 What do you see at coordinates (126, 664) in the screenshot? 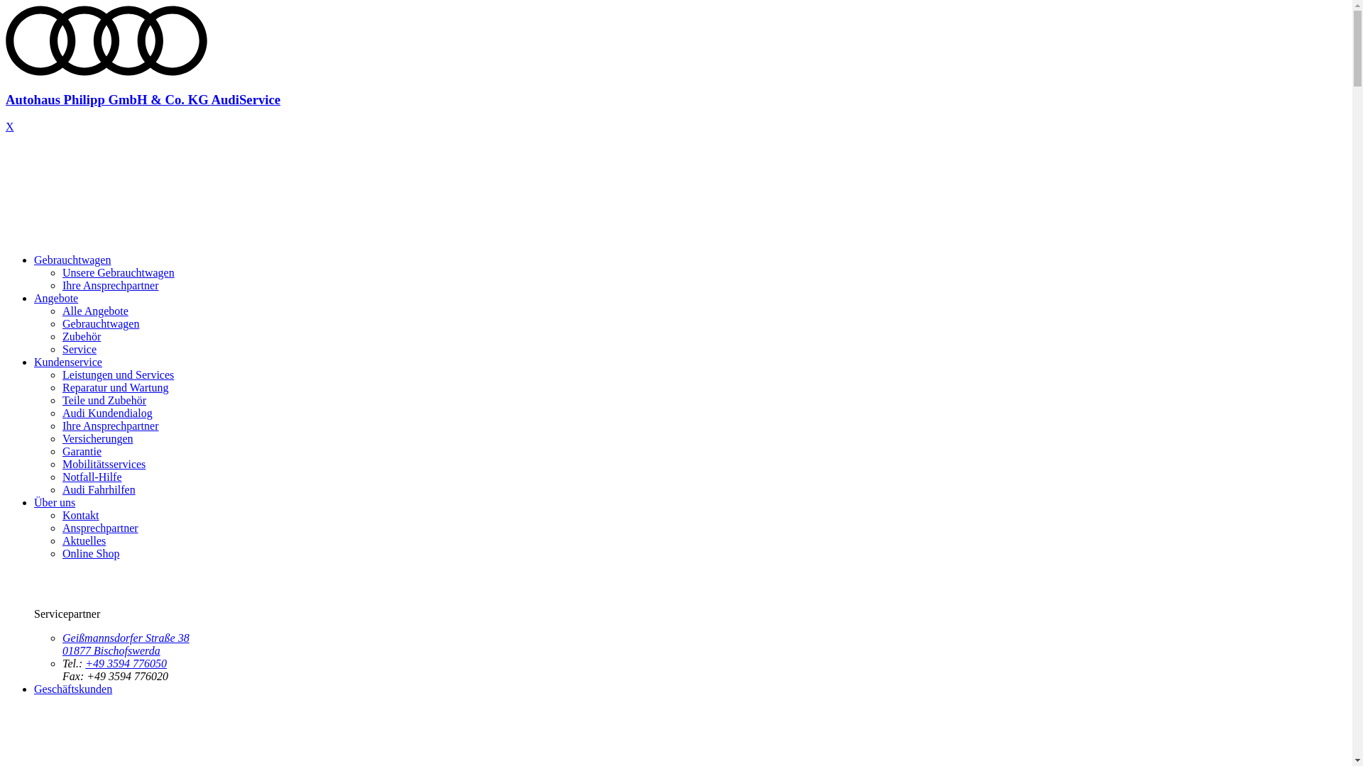
I see `+49 3594 776050` at bounding box center [126, 664].